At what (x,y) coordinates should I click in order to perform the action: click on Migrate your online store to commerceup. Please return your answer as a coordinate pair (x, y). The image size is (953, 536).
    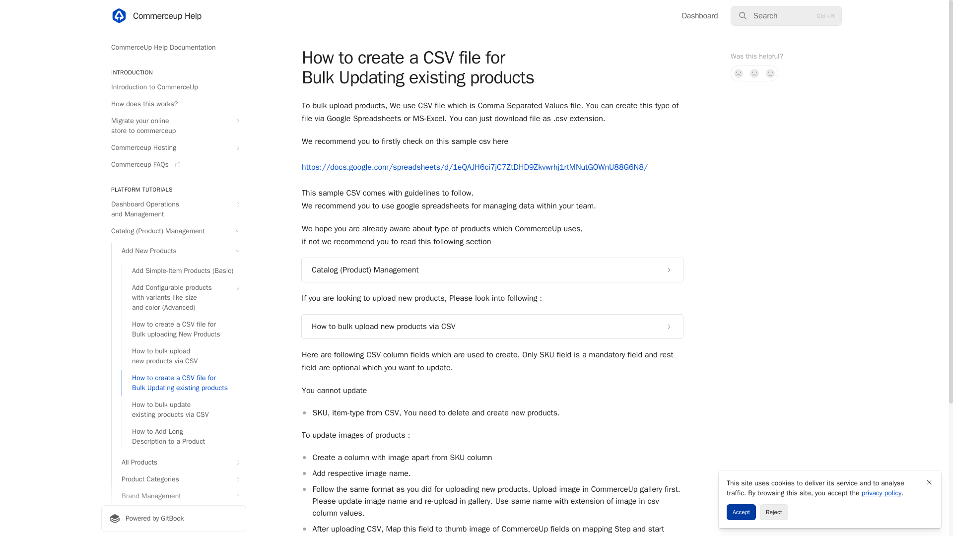
    Looking at the image, I should click on (173, 126).